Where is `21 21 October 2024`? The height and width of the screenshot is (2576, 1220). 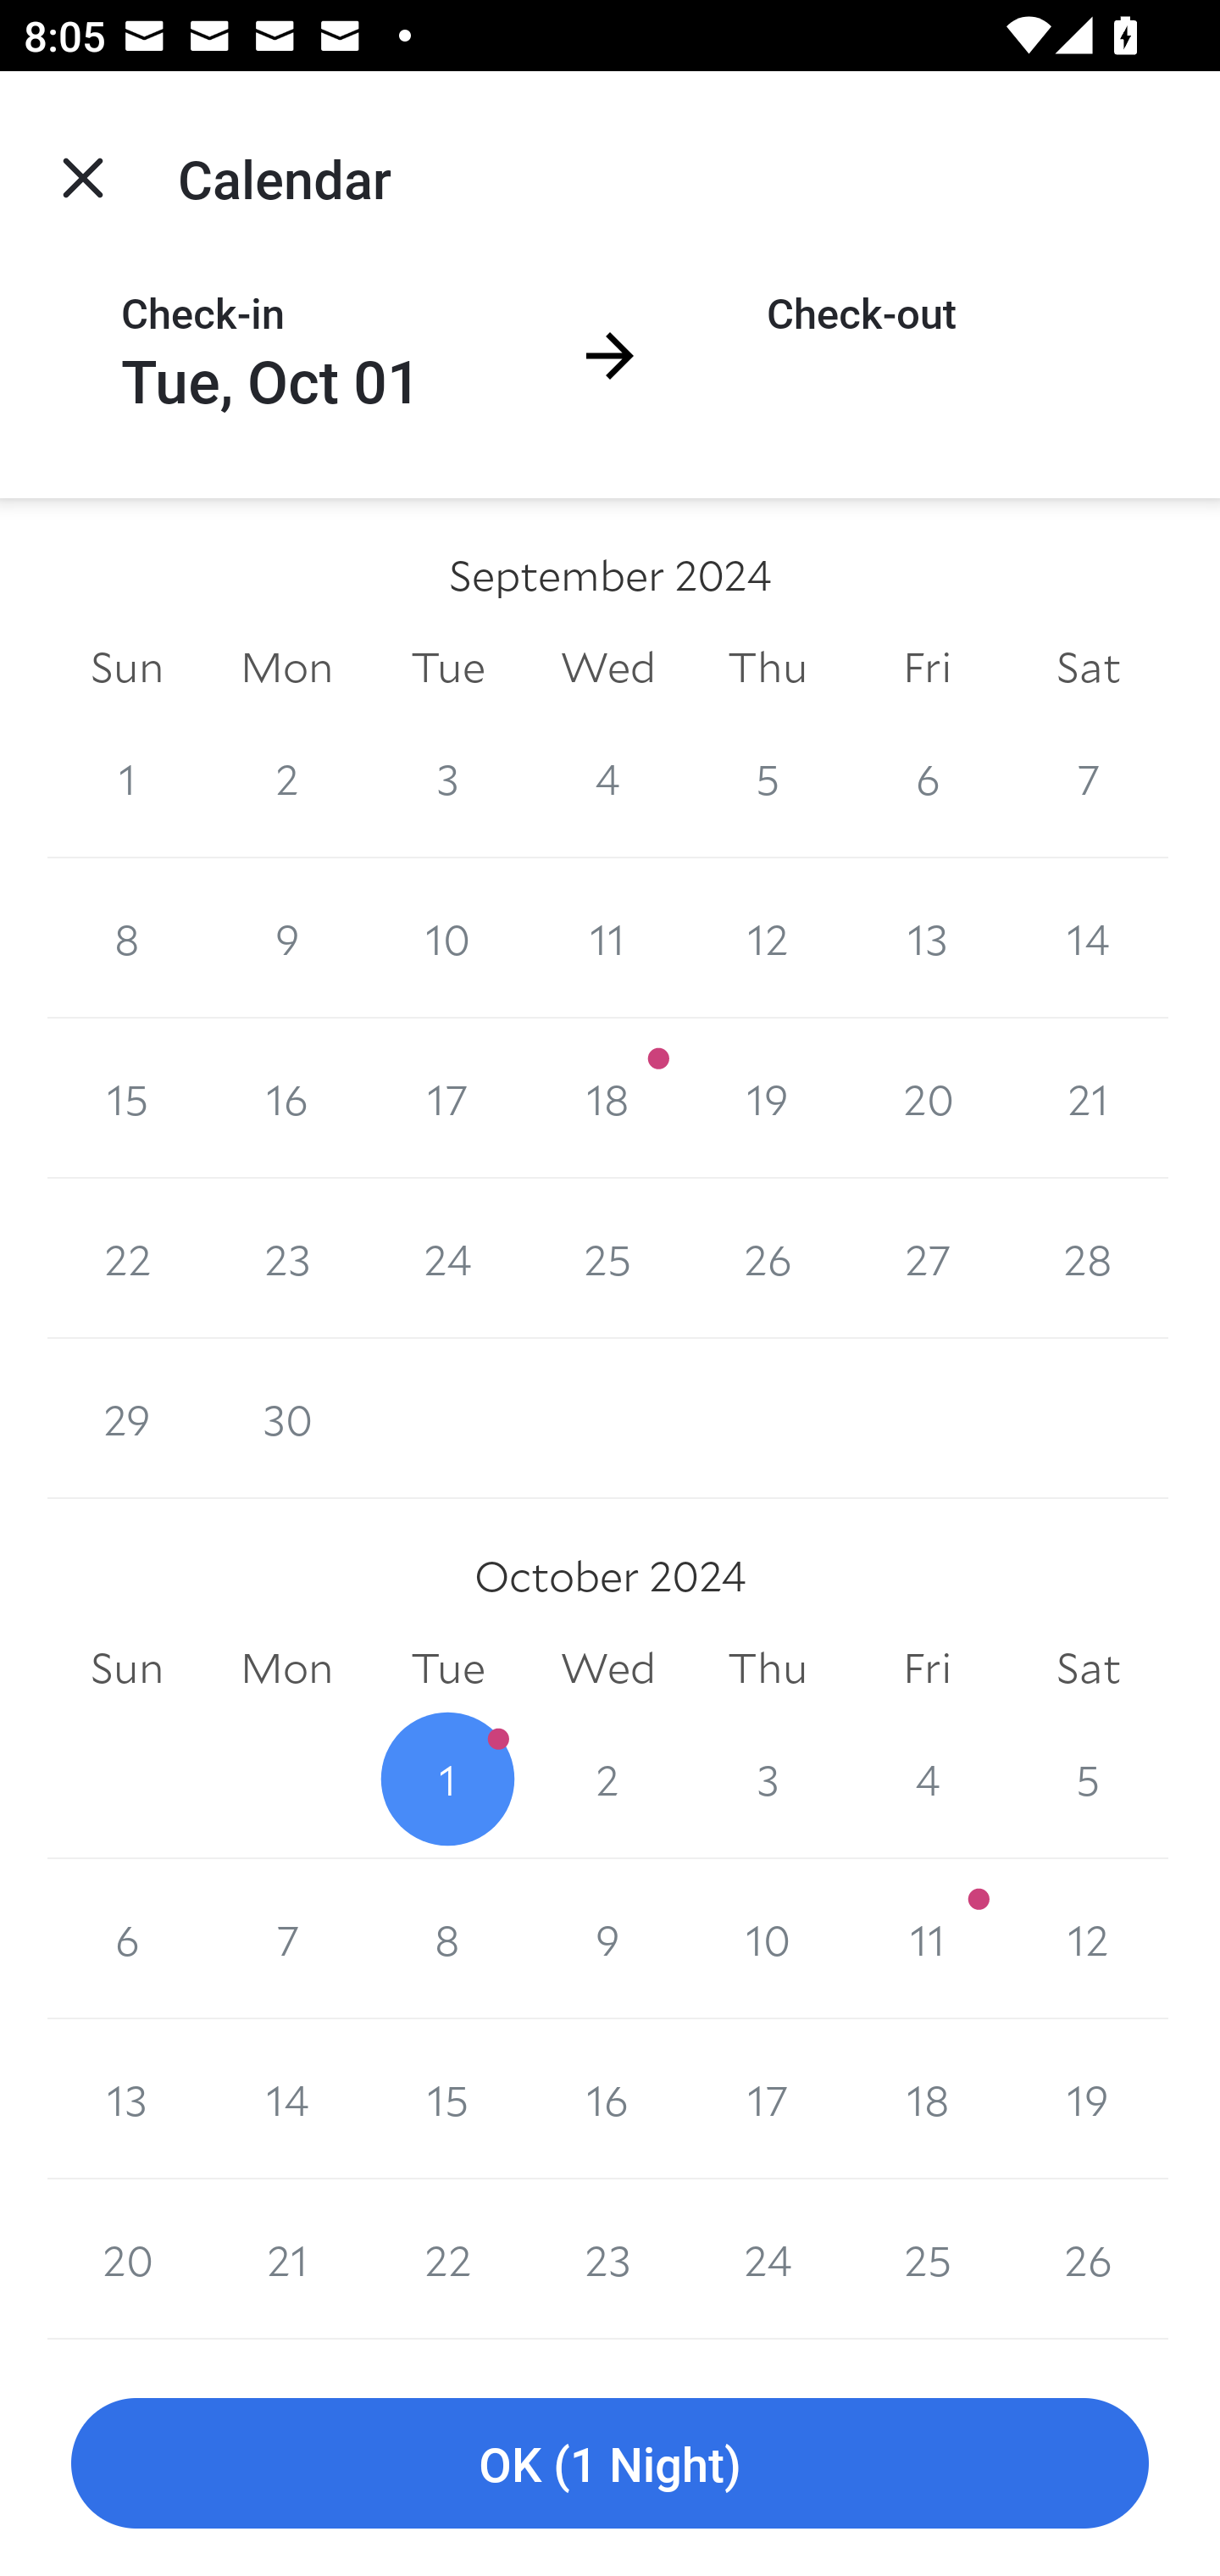
21 21 October 2024 is located at coordinates (286, 2259).